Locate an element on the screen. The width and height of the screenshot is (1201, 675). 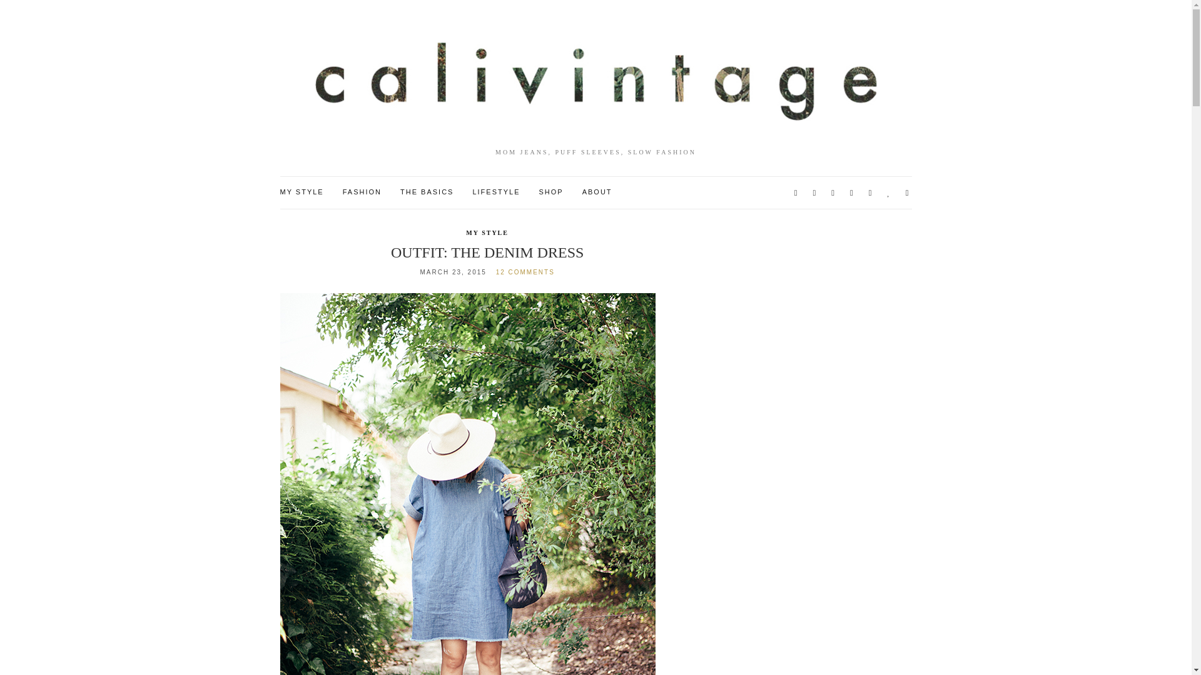
MY STYLE is located at coordinates (487, 233).